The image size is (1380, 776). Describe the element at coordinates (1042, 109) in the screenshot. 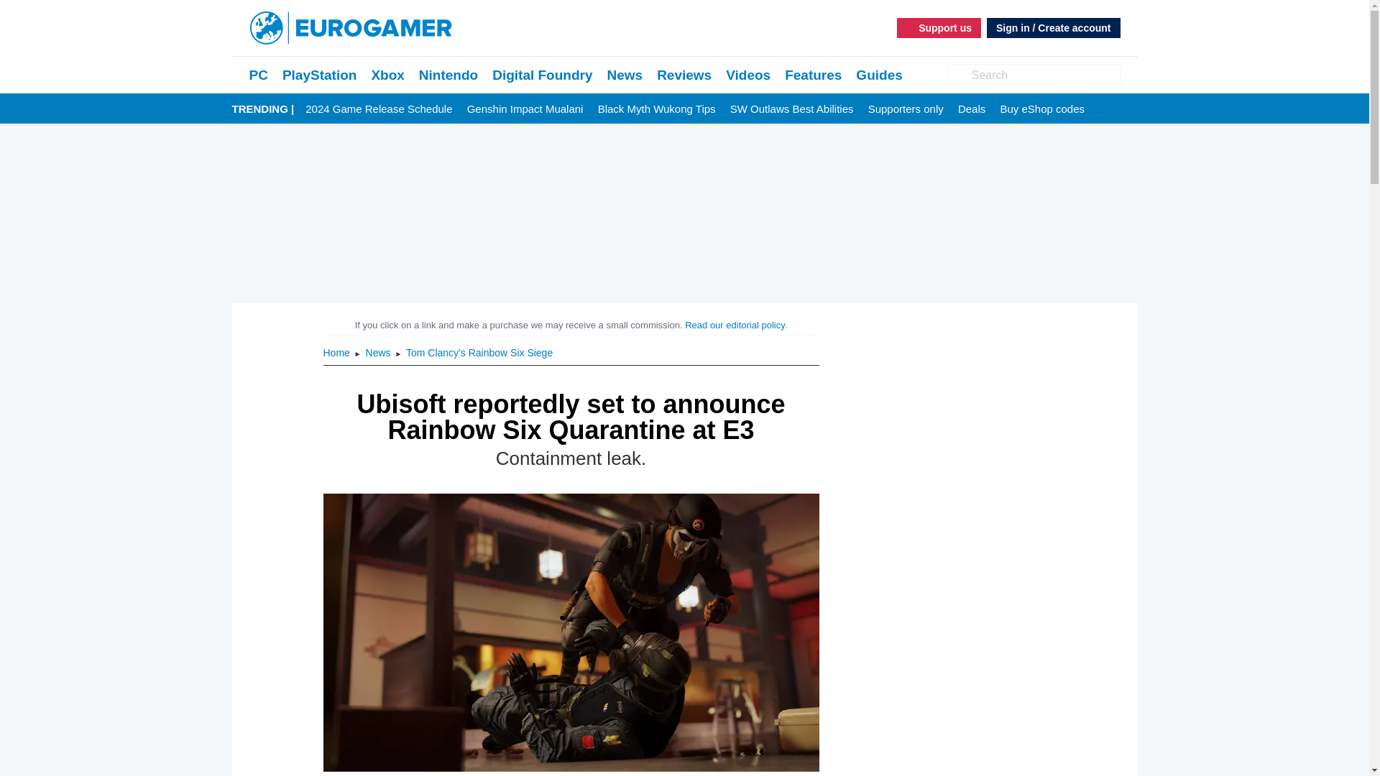

I see `Buy eShop codes` at that location.